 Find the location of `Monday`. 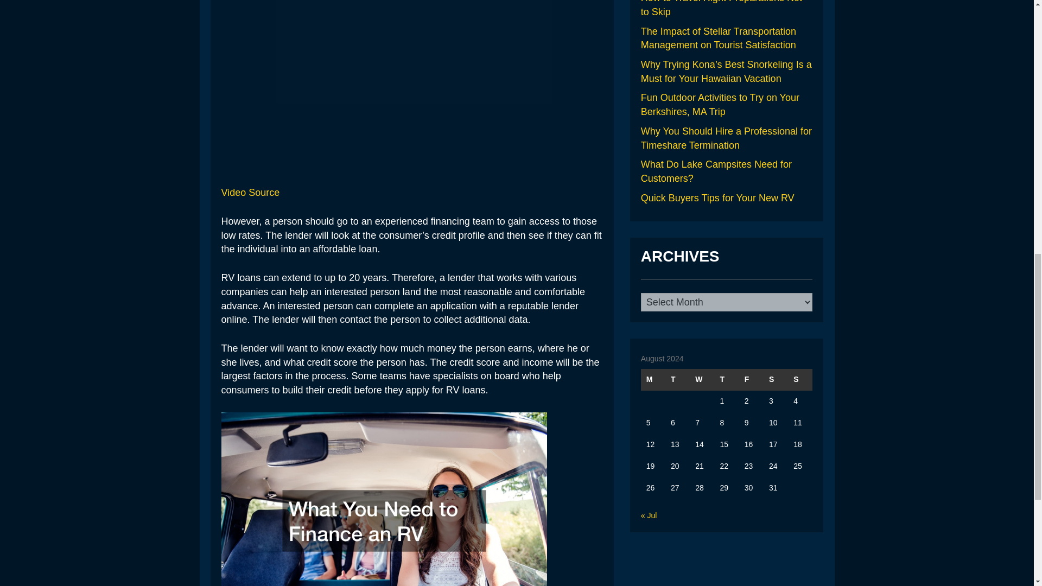

Monday is located at coordinates (653, 380).